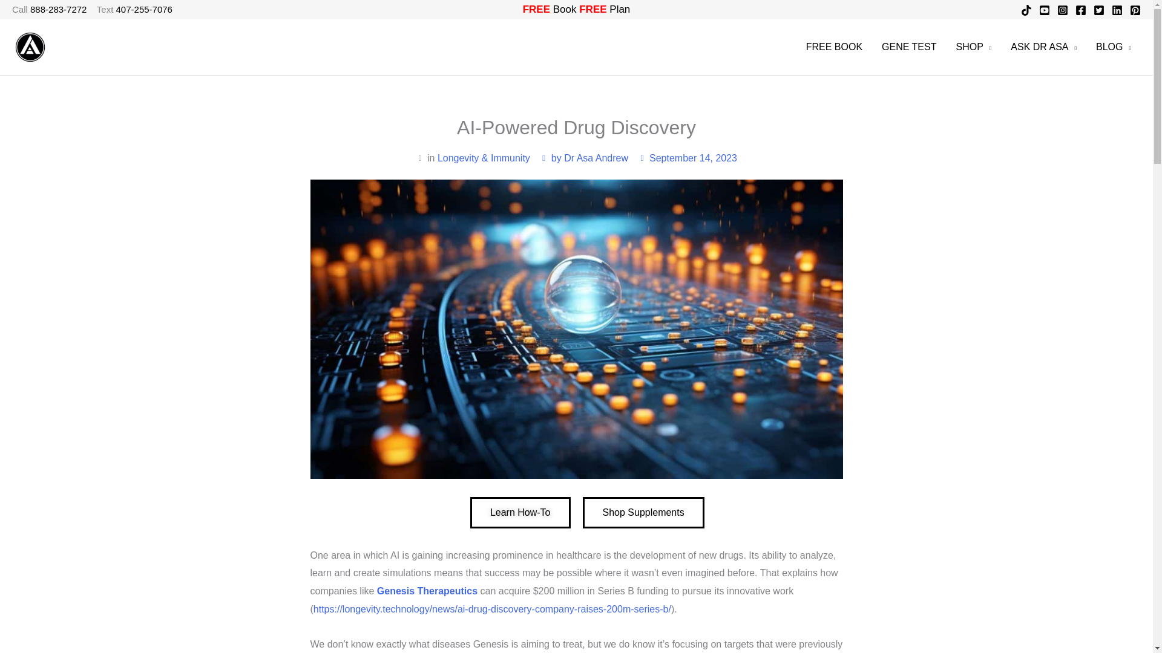 Image resolution: width=1162 pixels, height=653 pixels. I want to click on 888-283-7272, so click(58, 8).